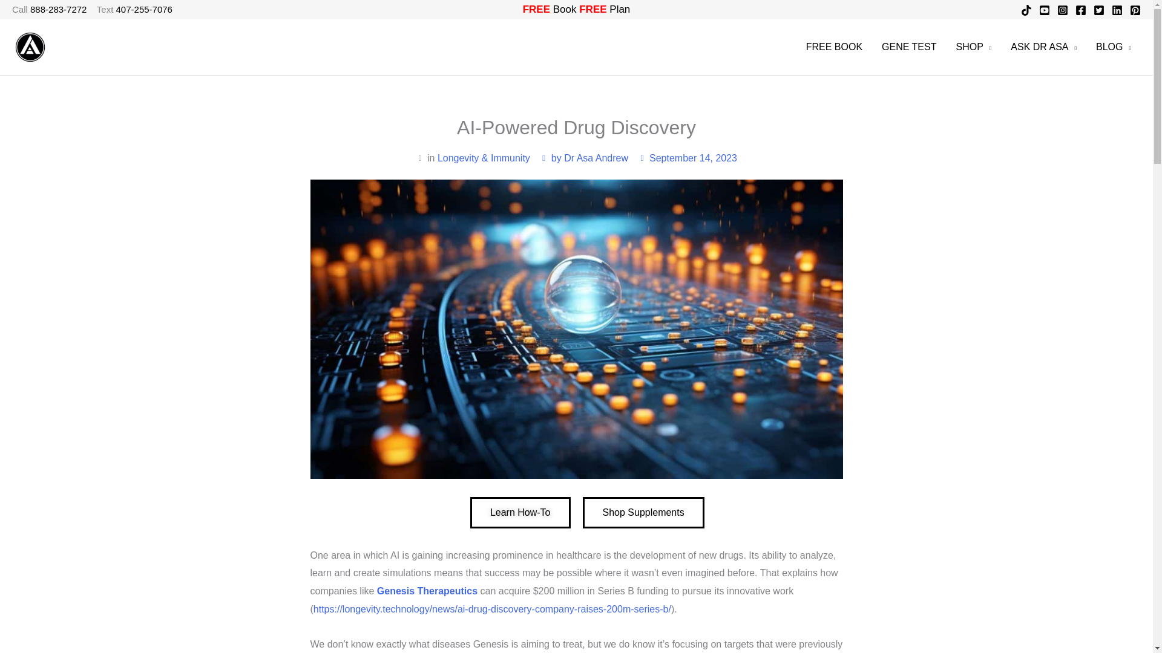 Image resolution: width=1162 pixels, height=653 pixels. I want to click on 888-283-7272, so click(58, 8).